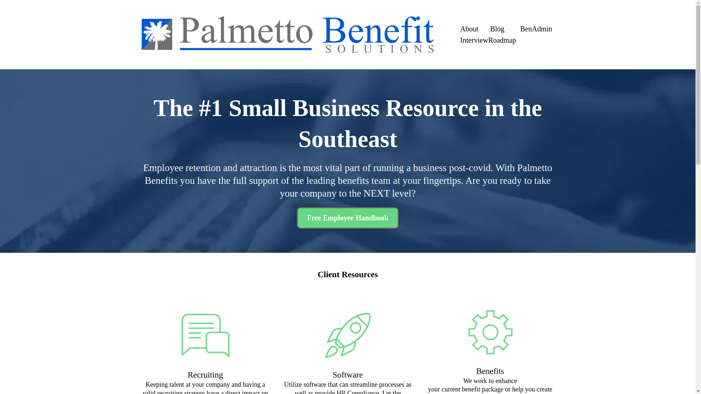 Image resolution: width=701 pixels, height=394 pixels. What do you see at coordinates (488, 40) in the screenshot?
I see `InterviewRoadmap` at bounding box center [488, 40].